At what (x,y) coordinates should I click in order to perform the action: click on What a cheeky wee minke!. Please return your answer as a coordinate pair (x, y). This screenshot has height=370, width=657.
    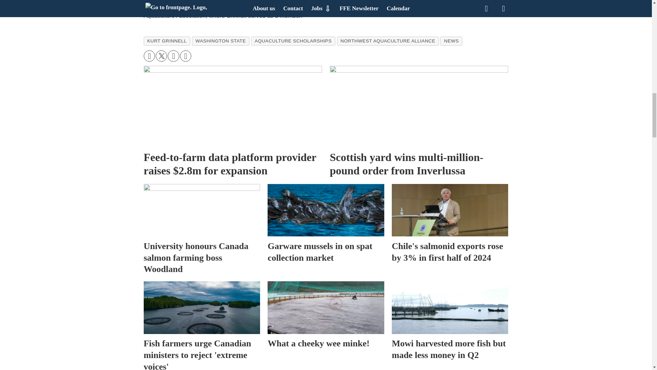
    Looking at the image, I should click on (325, 307).